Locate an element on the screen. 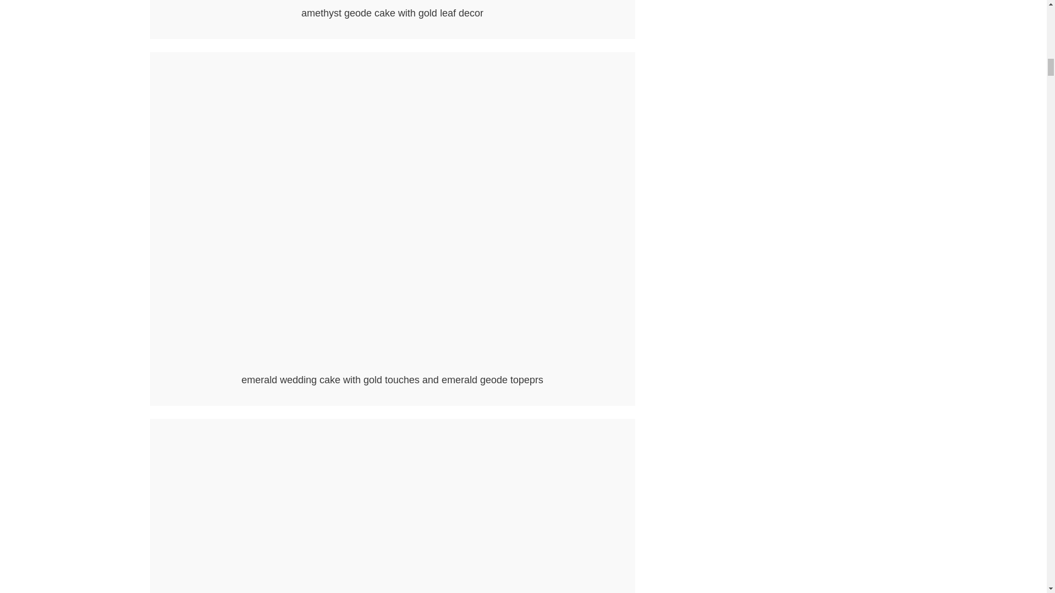 The height and width of the screenshot is (593, 1055). cute pink geode and gold leaf wedding cake is located at coordinates (392, 510).